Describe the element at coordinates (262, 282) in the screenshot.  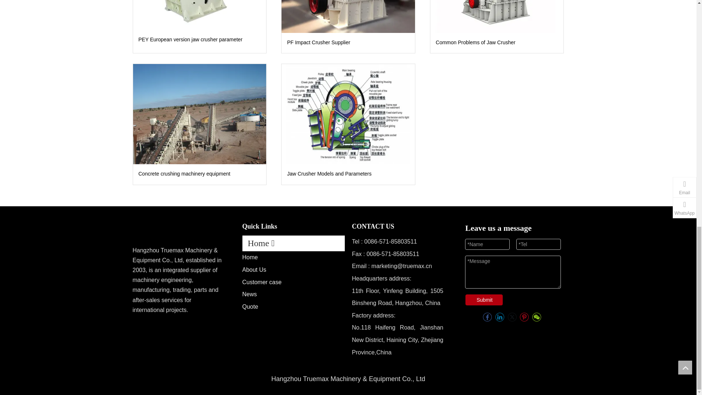
I see `Customer case` at that location.